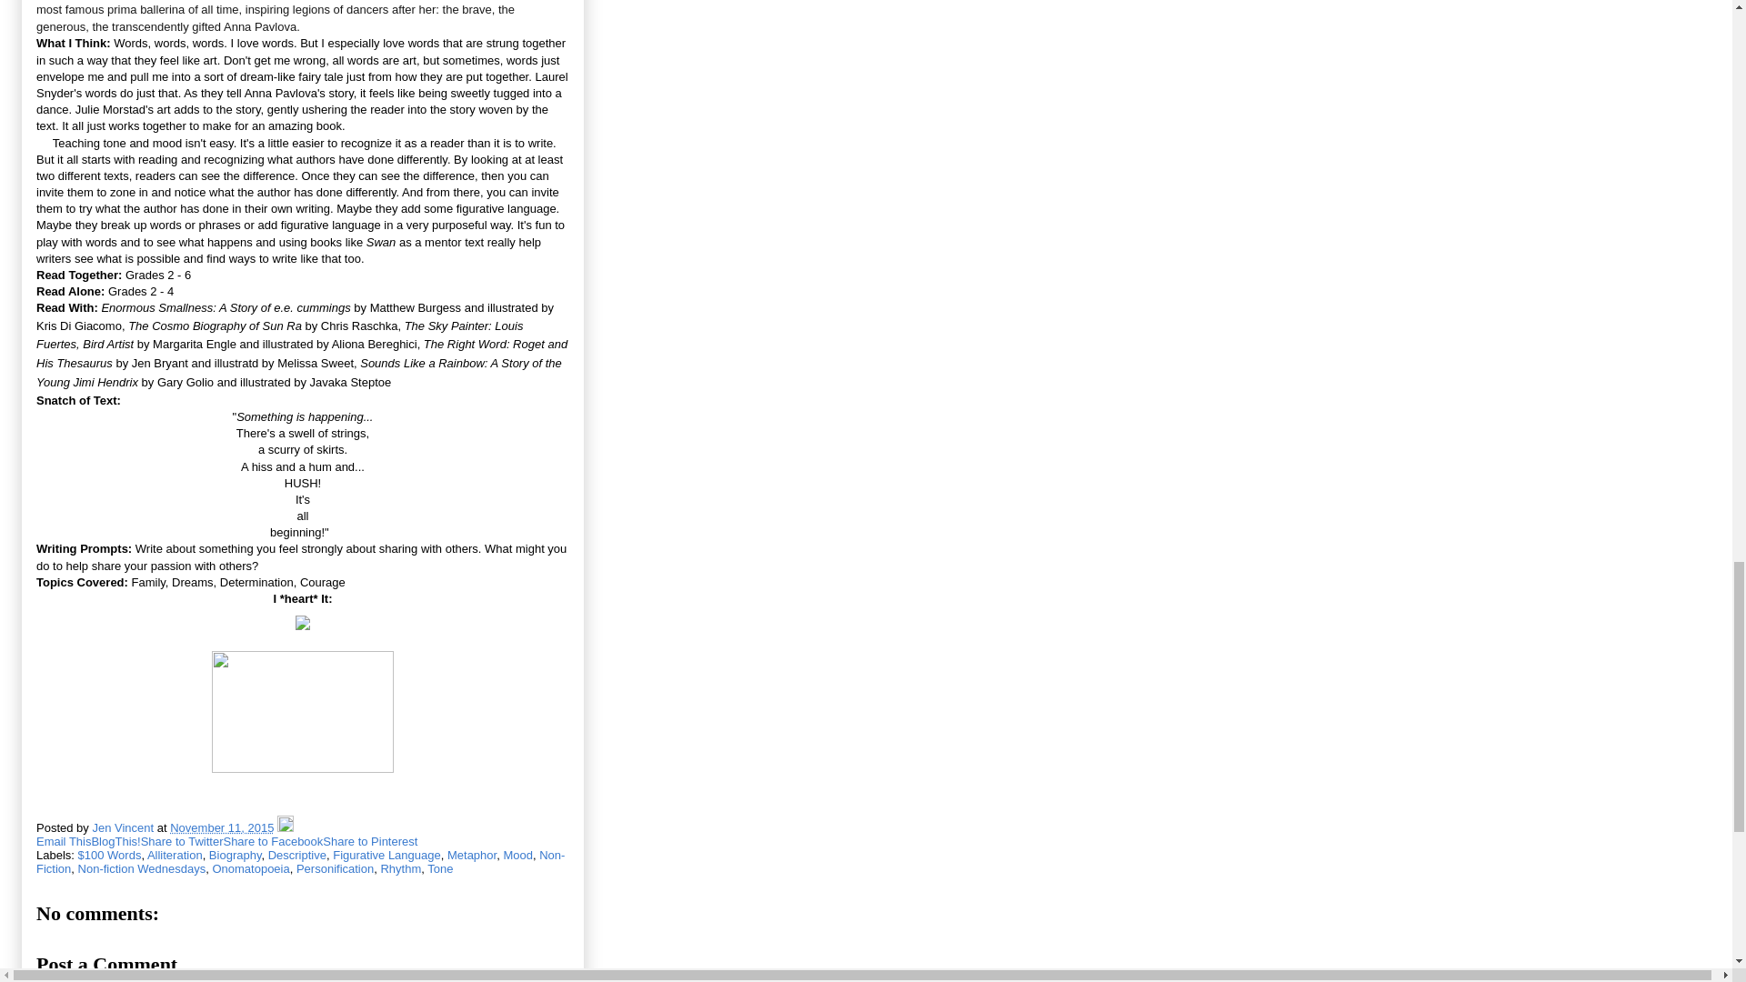 This screenshot has height=982, width=1746. What do you see at coordinates (115, 842) in the screenshot?
I see `BlogThis!` at bounding box center [115, 842].